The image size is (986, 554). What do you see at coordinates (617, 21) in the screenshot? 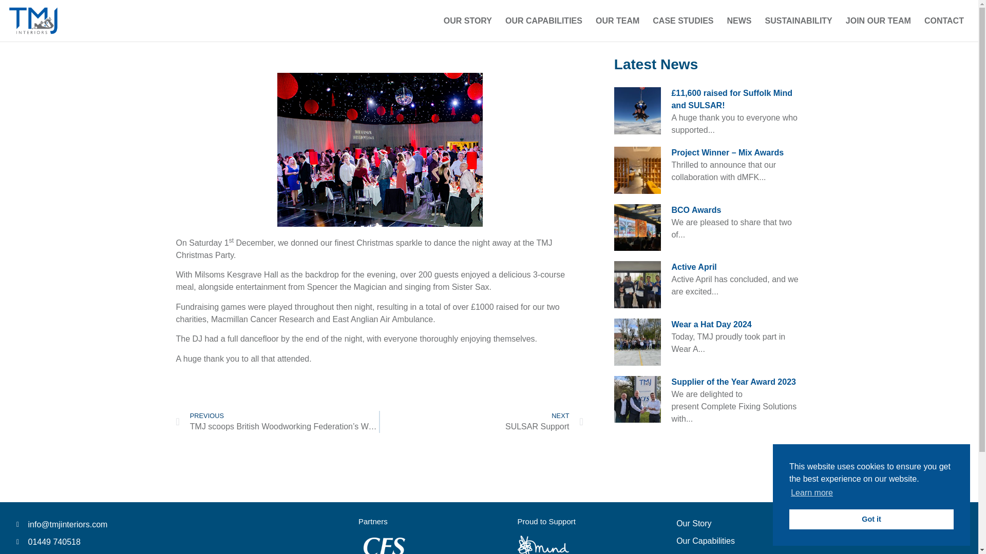
I see `OUR TEAM` at bounding box center [617, 21].